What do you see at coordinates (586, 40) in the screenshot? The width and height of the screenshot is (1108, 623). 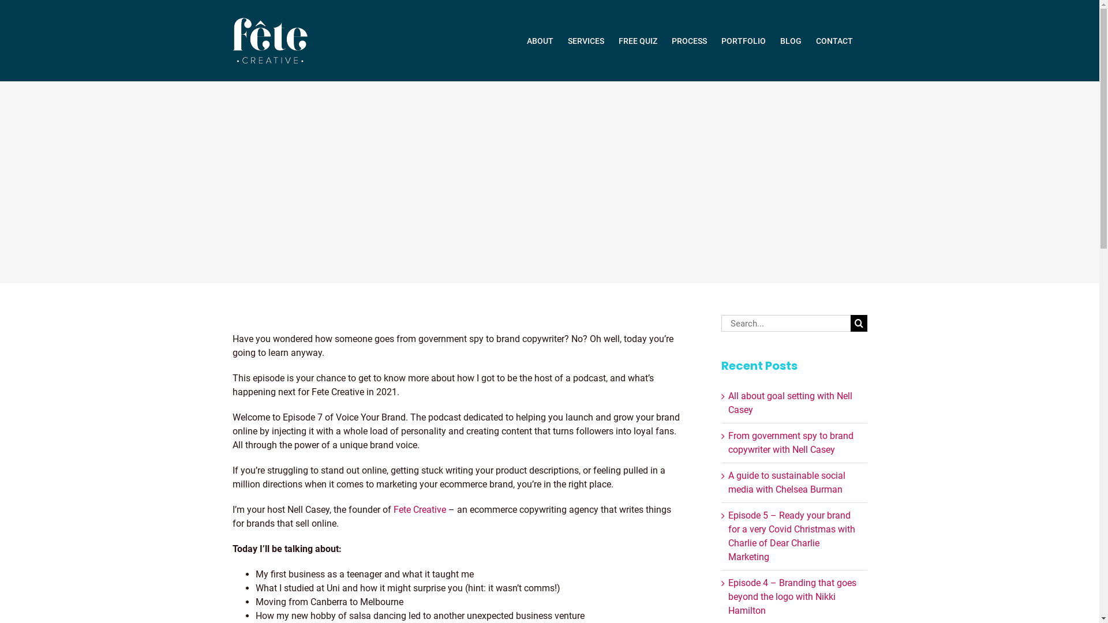 I see `SERVICES` at bounding box center [586, 40].